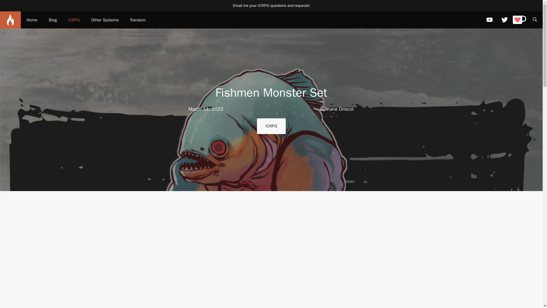 This screenshot has height=308, width=547. I want to click on Email me your ICRPG questions and requests!, so click(271, 5).